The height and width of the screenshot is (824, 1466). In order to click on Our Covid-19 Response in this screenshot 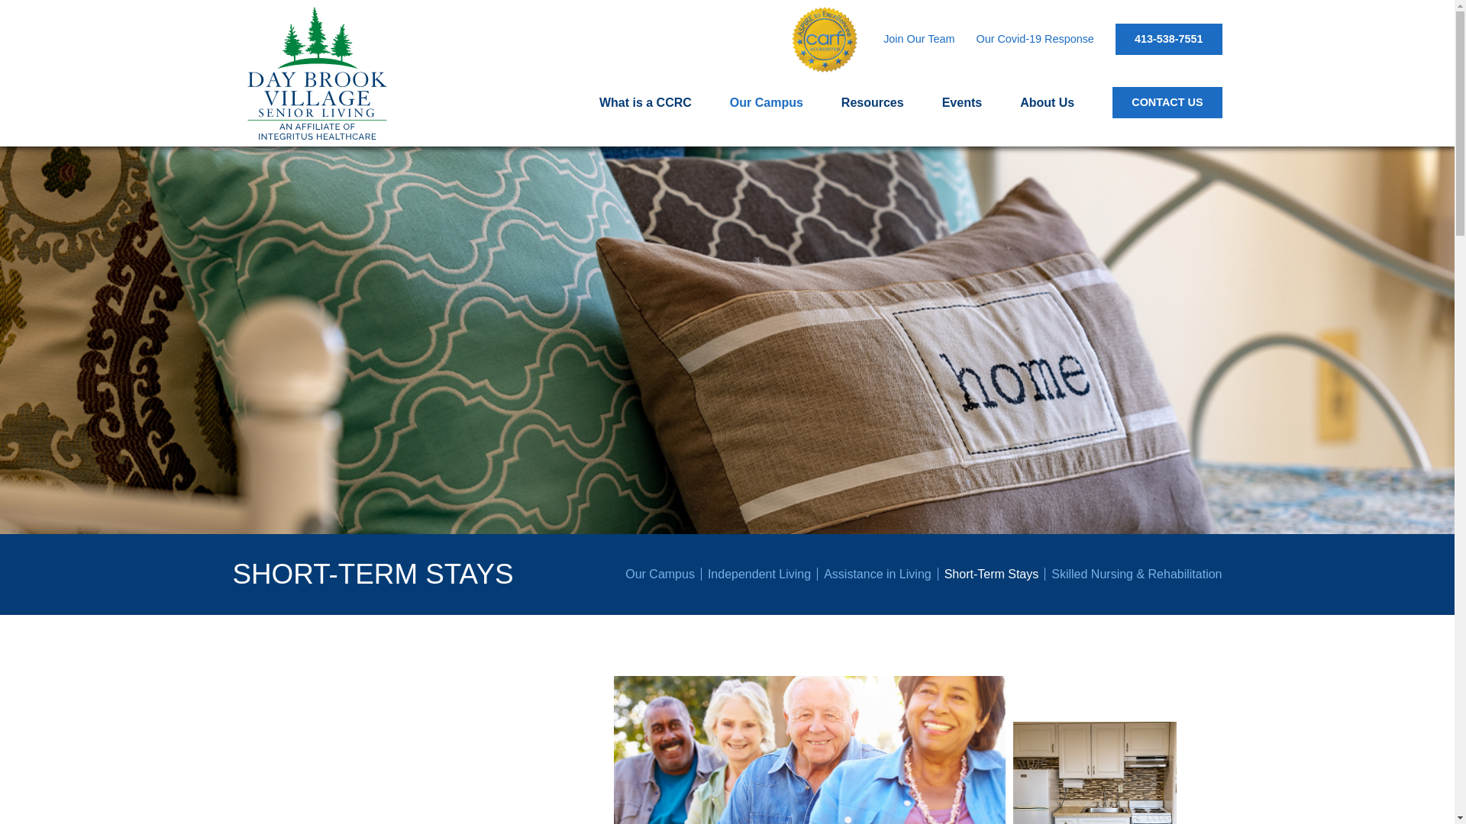, I will do `click(1035, 39)`.